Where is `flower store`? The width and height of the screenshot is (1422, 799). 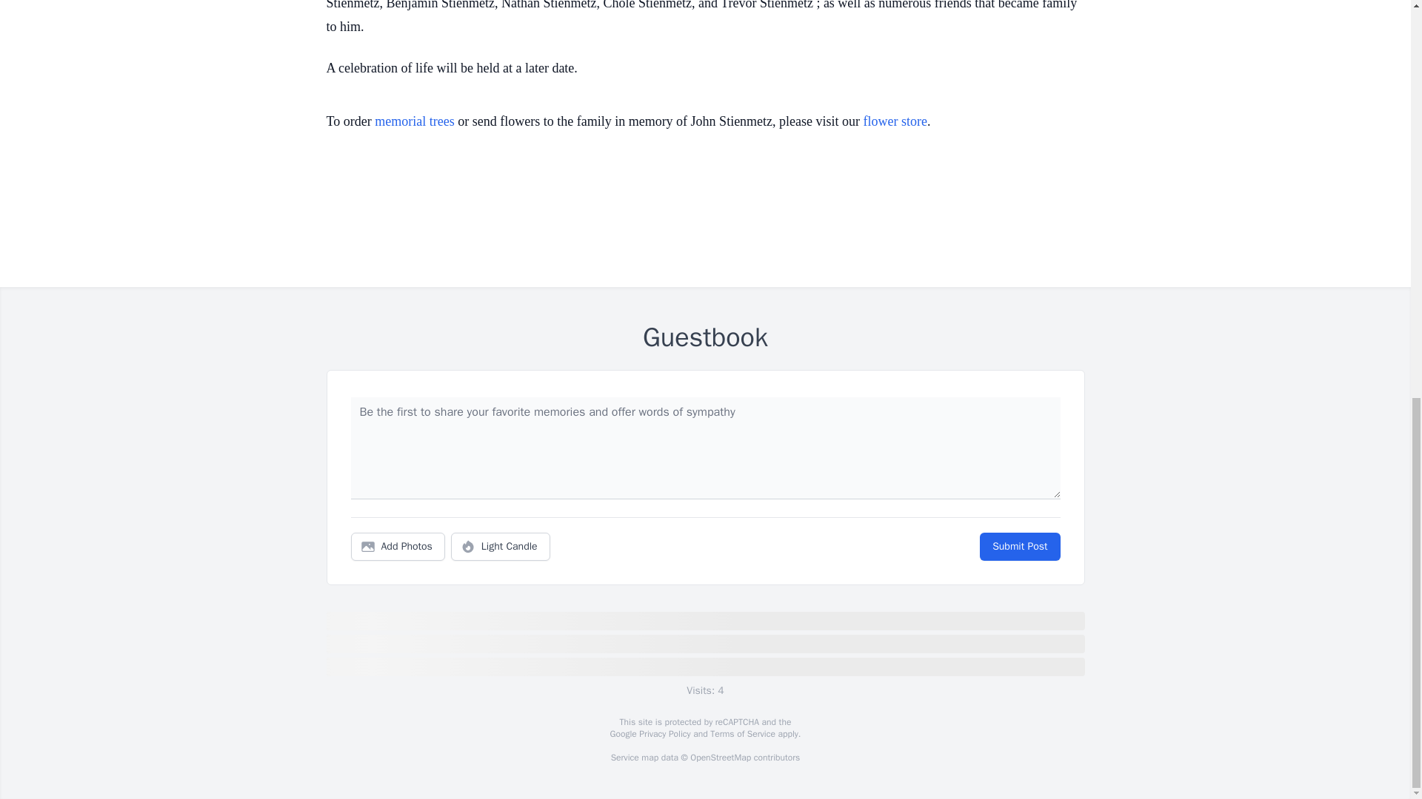
flower store is located at coordinates (895, 121).